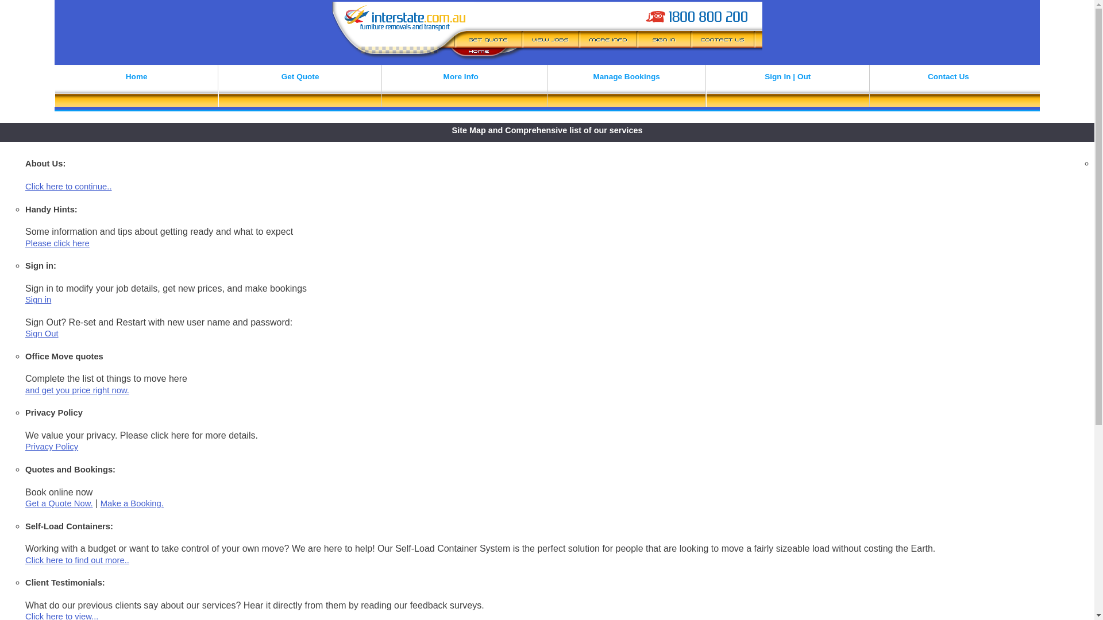 This screenshot has height=620, width=1103. I want to click on Sign in, so click(38, 300).